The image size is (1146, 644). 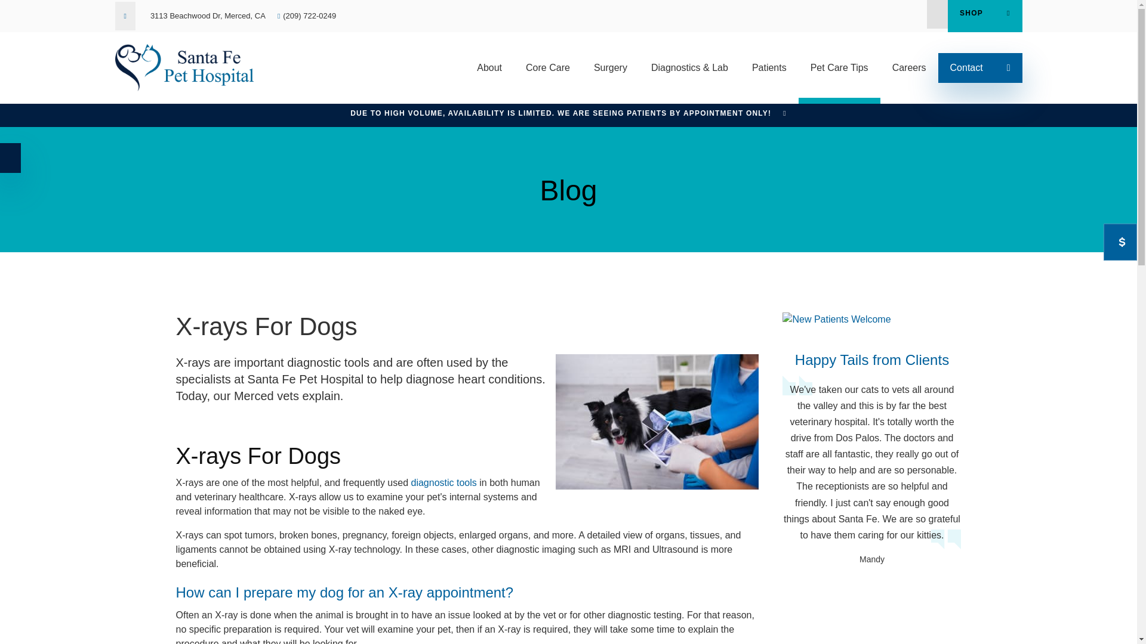 I want to click on SHOP, so click(x=985, y=16).